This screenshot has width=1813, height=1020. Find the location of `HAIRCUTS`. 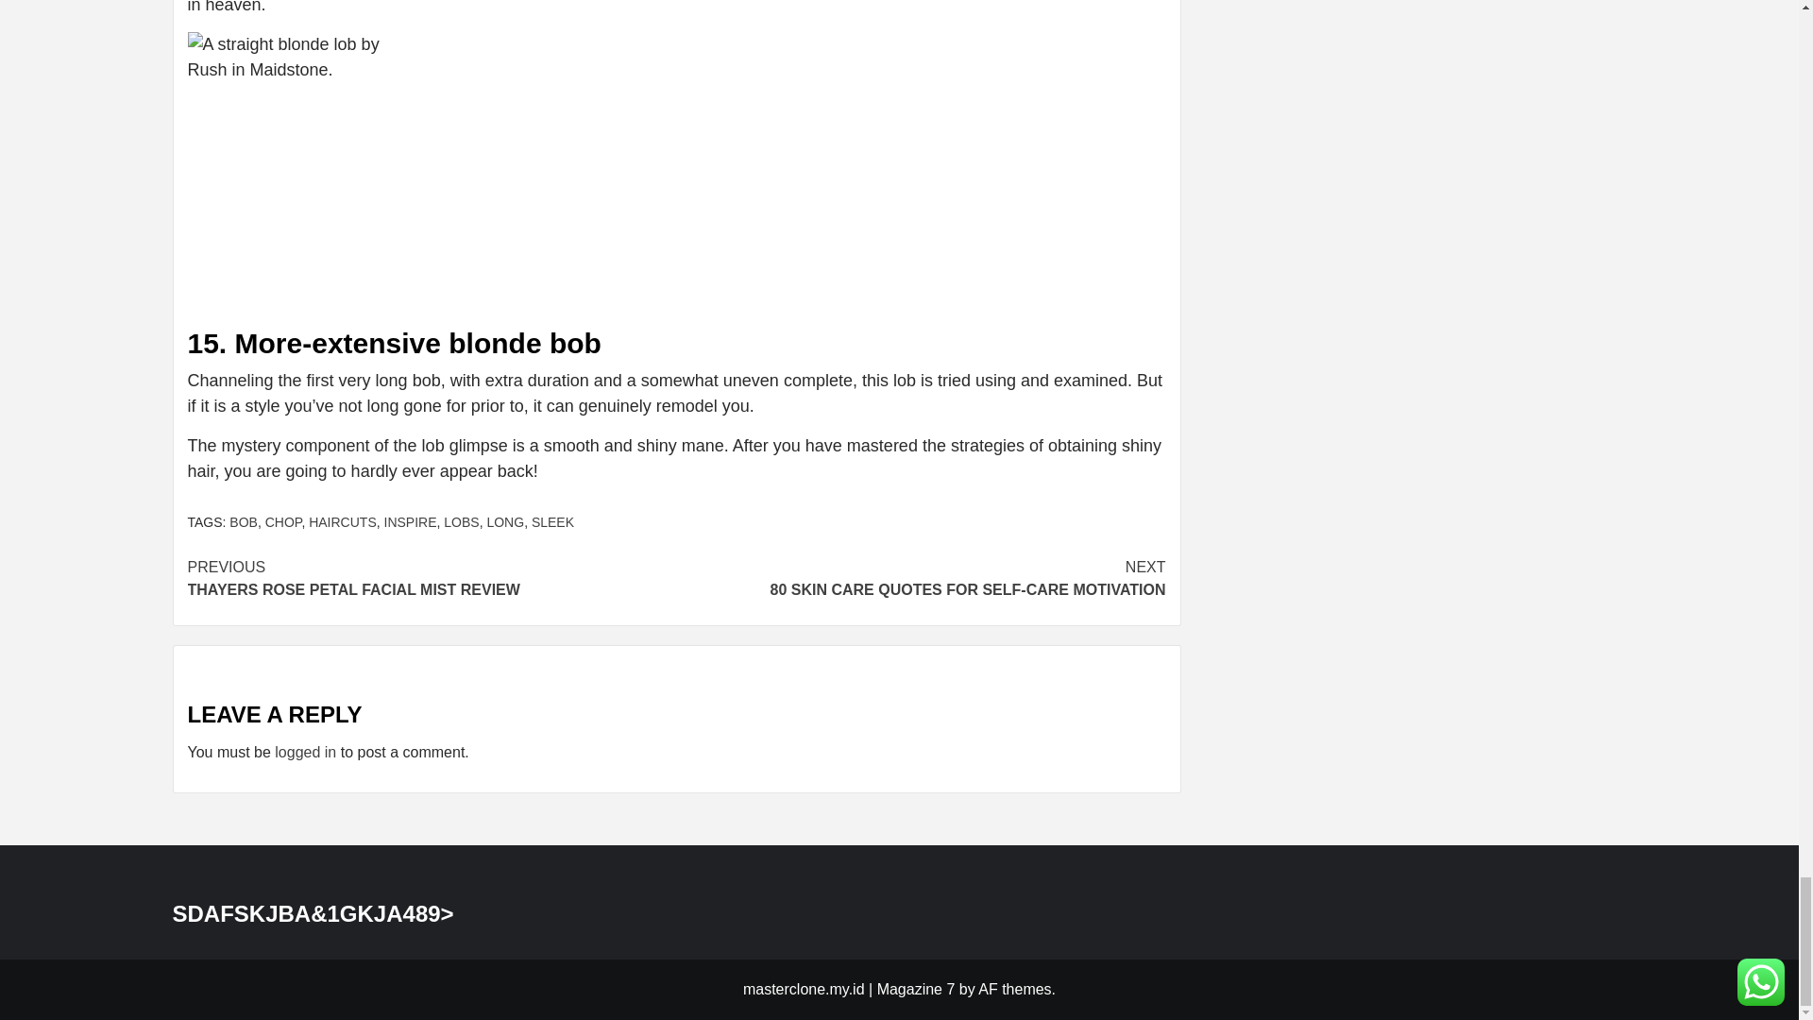

HAIRCUTS is located at coordinates (342, 521).